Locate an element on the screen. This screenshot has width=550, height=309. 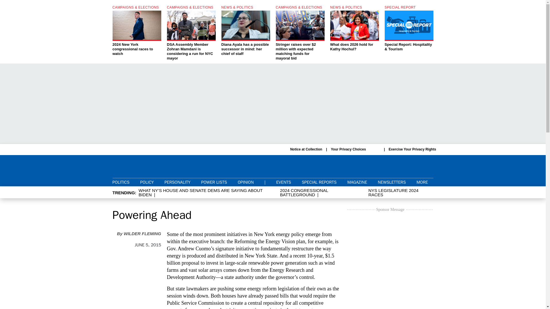
Notice at Collection is located at coordinates (306, 149).